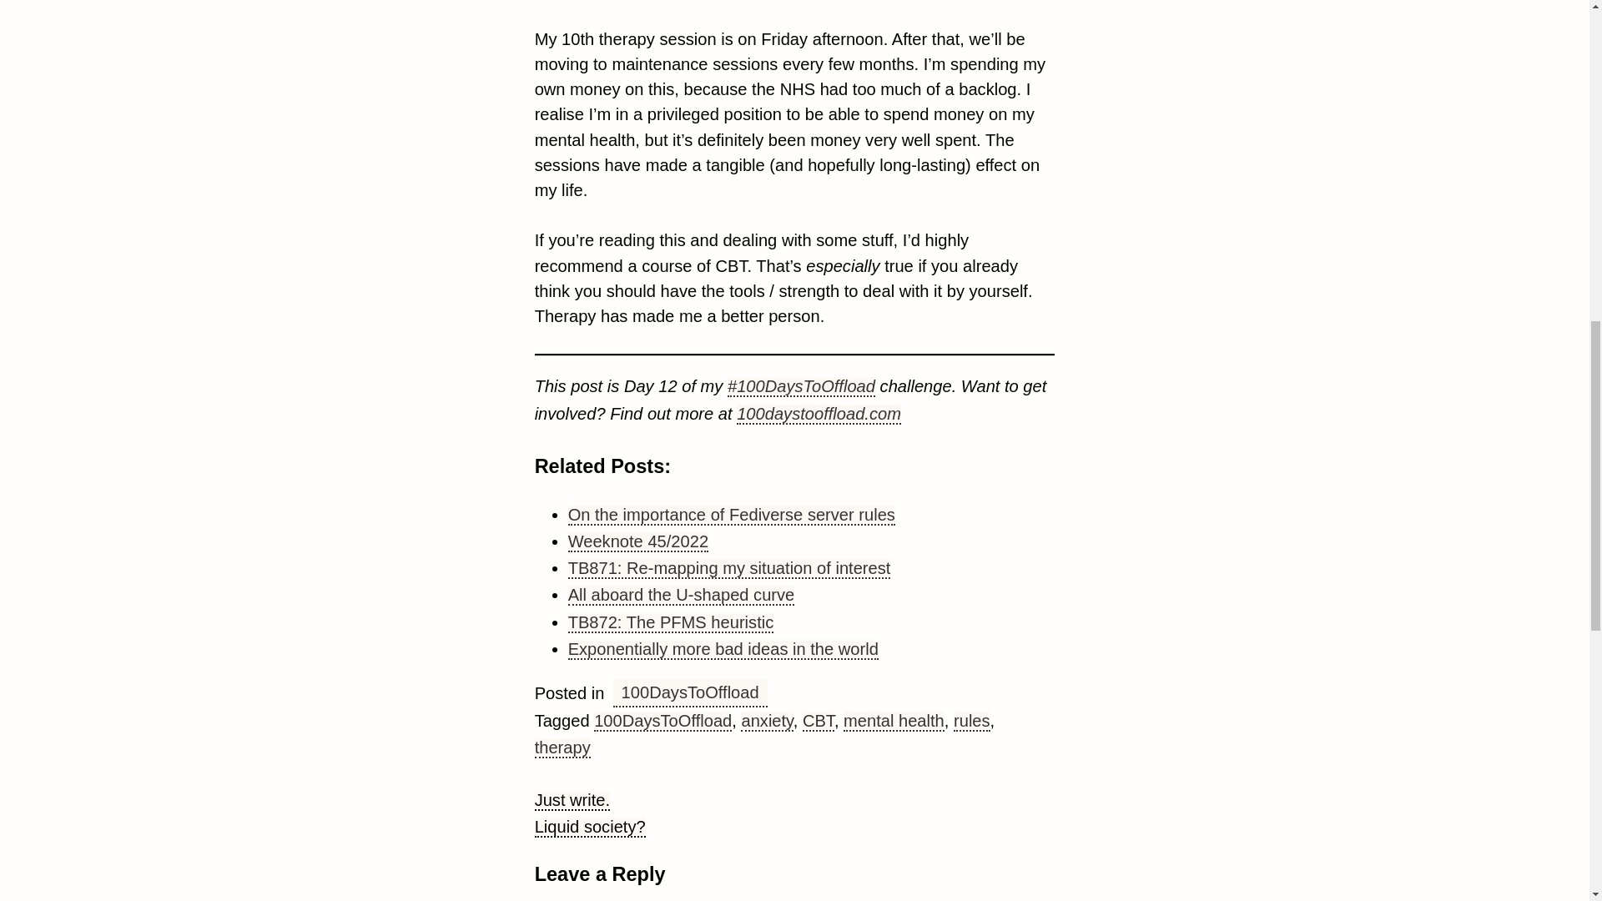 This screenshot has width=1602, height=901. What do you see at coordinates (819, 414) in the screenshot?
I see `100daystooffload.com` at bounding box center [819, 414].